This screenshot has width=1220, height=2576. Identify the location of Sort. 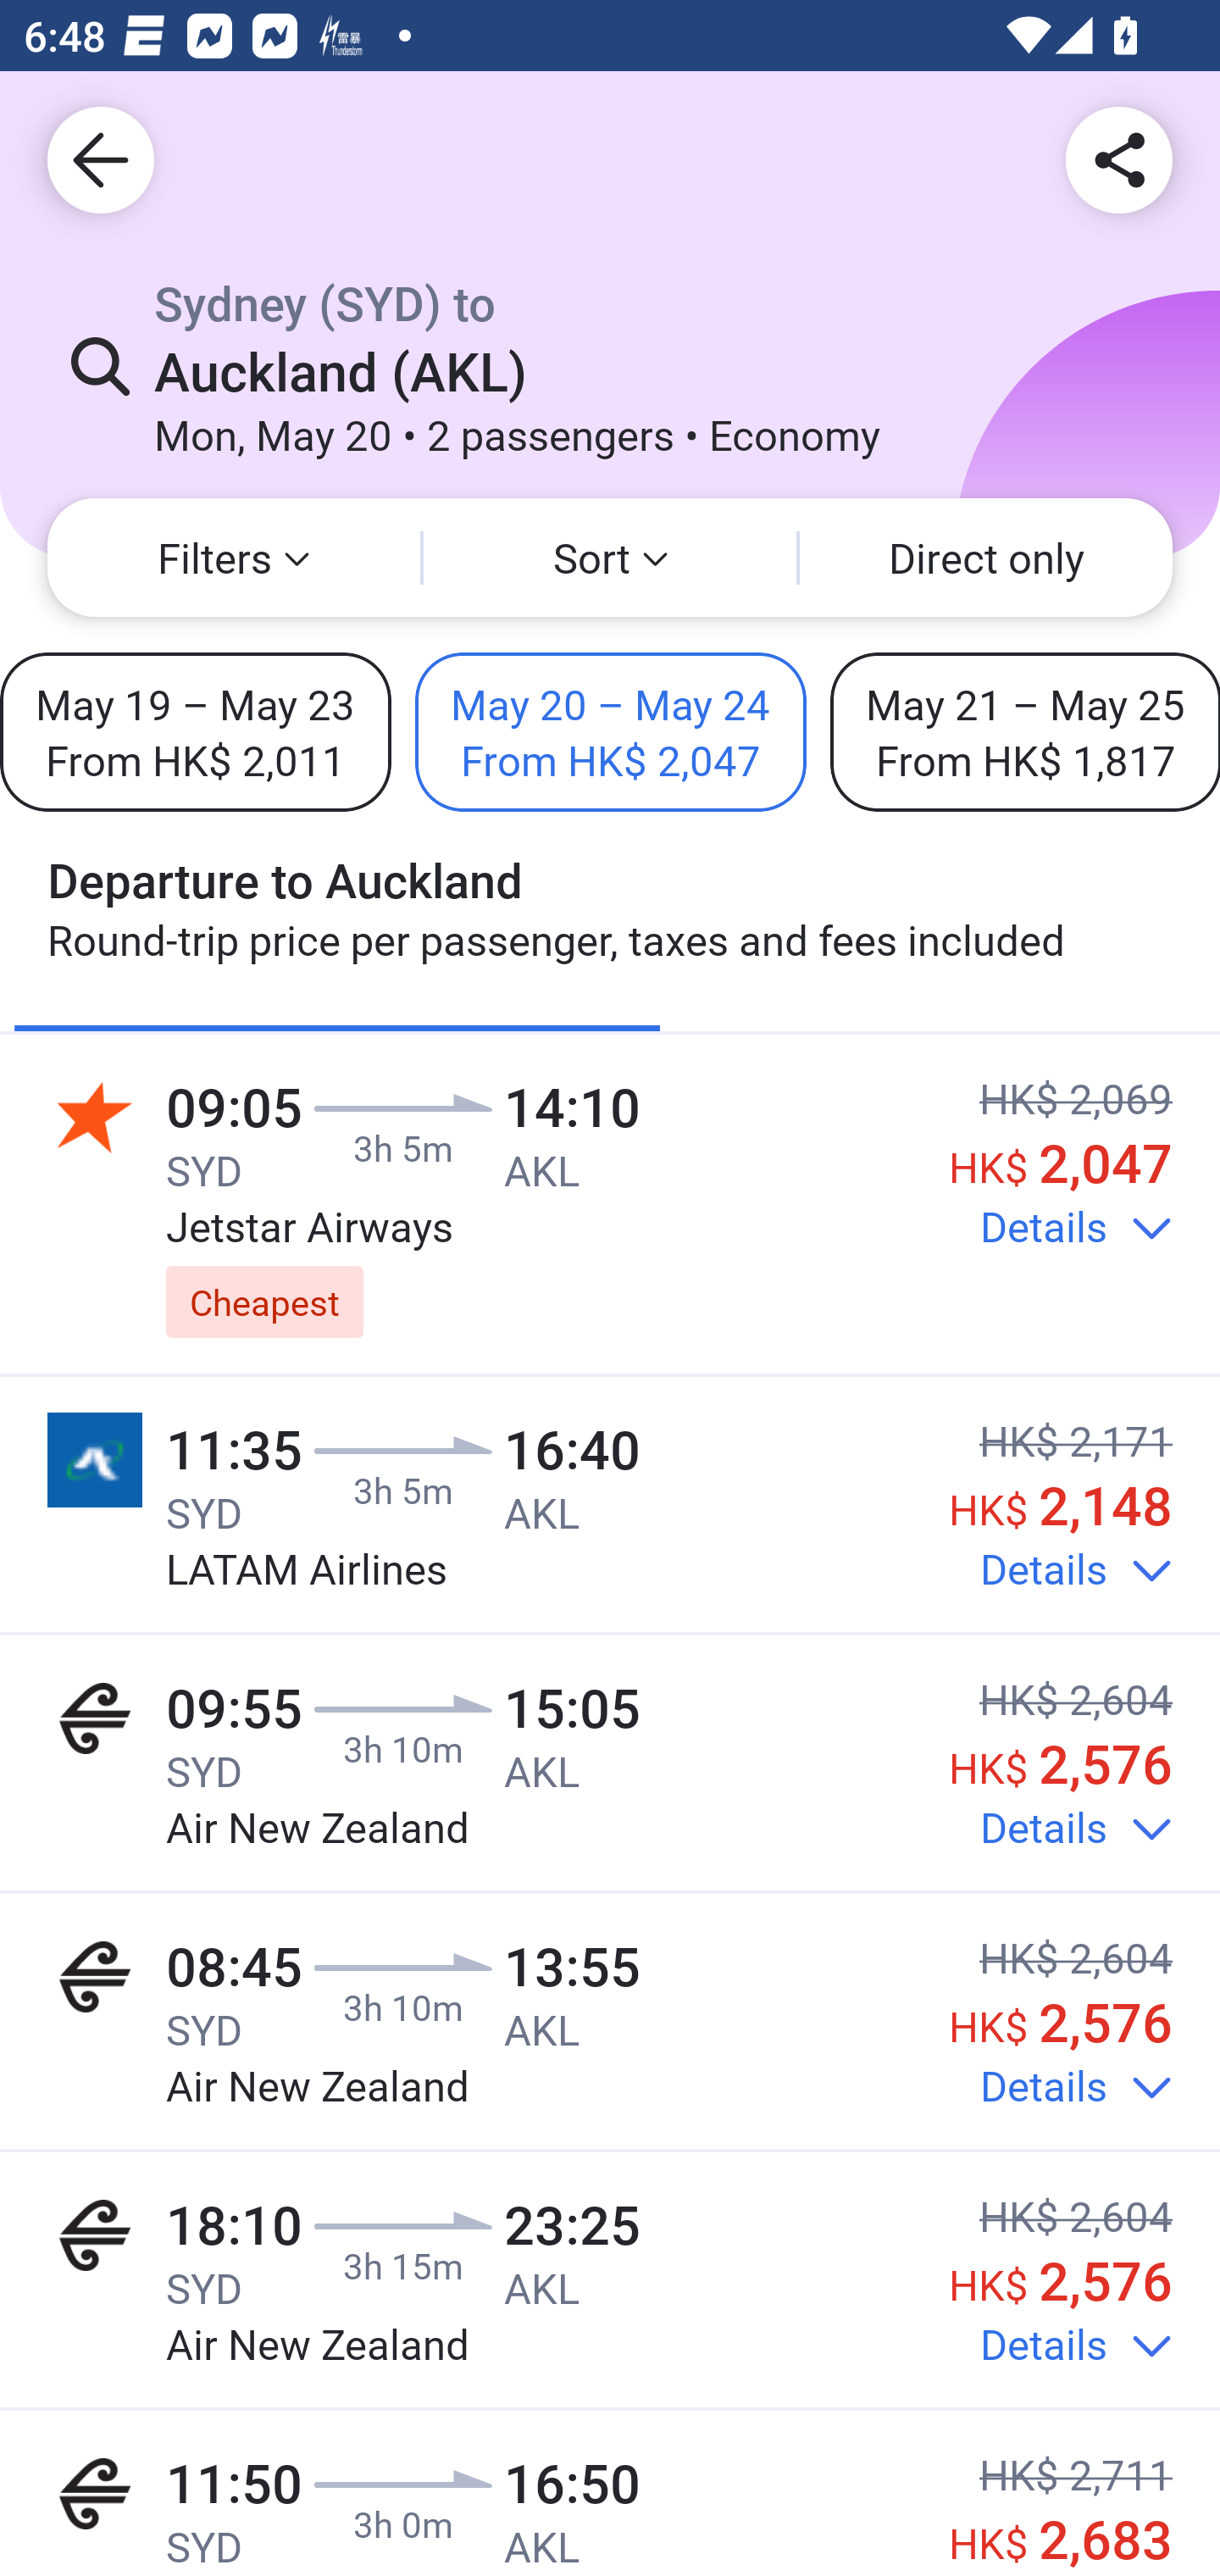
(610, 558).